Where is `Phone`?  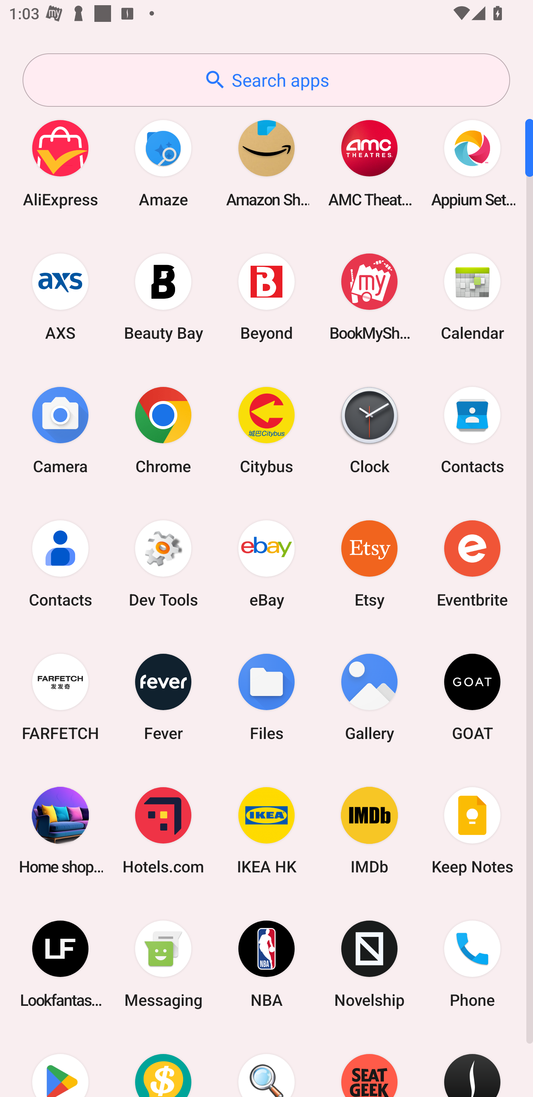 Phone is located at coordinates (472, 964).